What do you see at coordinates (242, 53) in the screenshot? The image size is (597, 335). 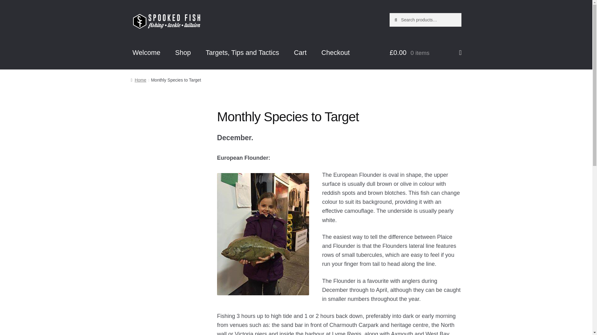 I see `Targets, Tips and Tactics` at bounding box center [242, 53].